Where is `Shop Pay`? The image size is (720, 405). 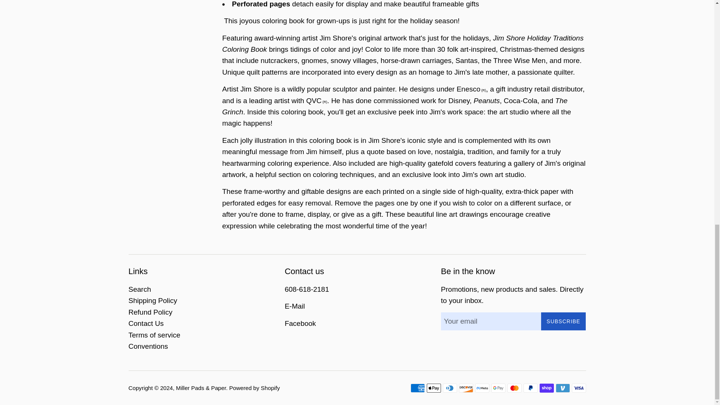 Shop Pay is located at coordinates (546, 388).